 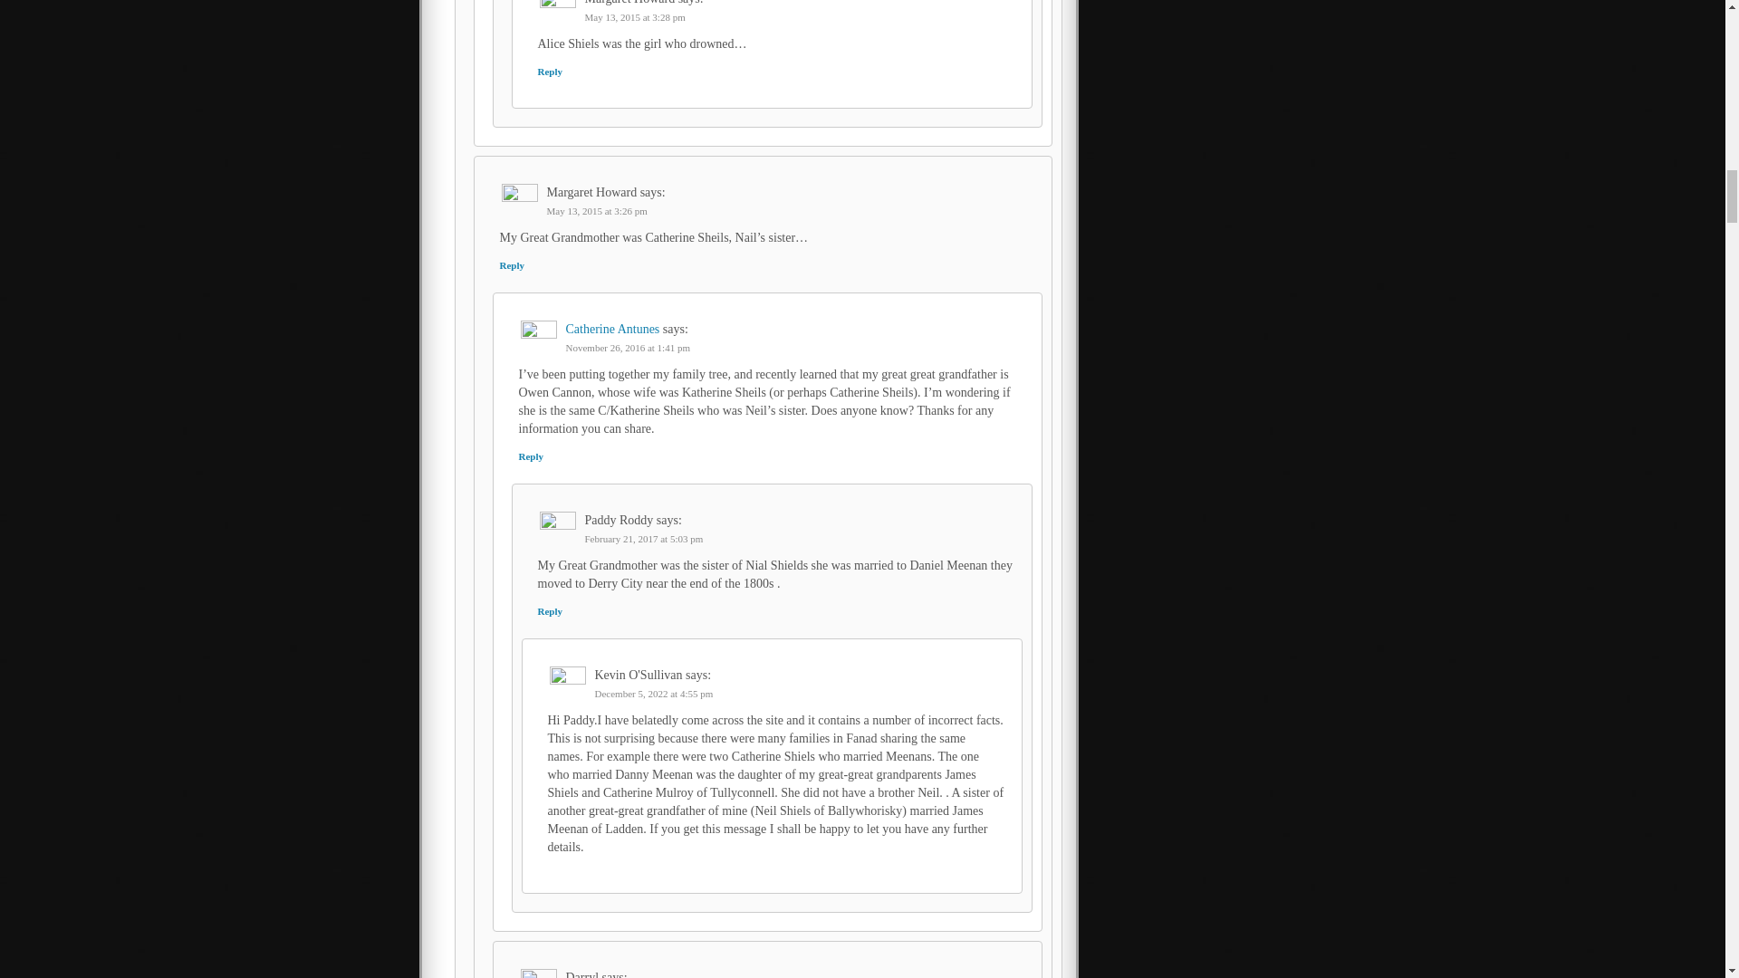 What do you see at coordinates (654, 694) in the screenshot?
I see `December 5, 2022 at 4:55 pm` at bounding box center [654, 694].